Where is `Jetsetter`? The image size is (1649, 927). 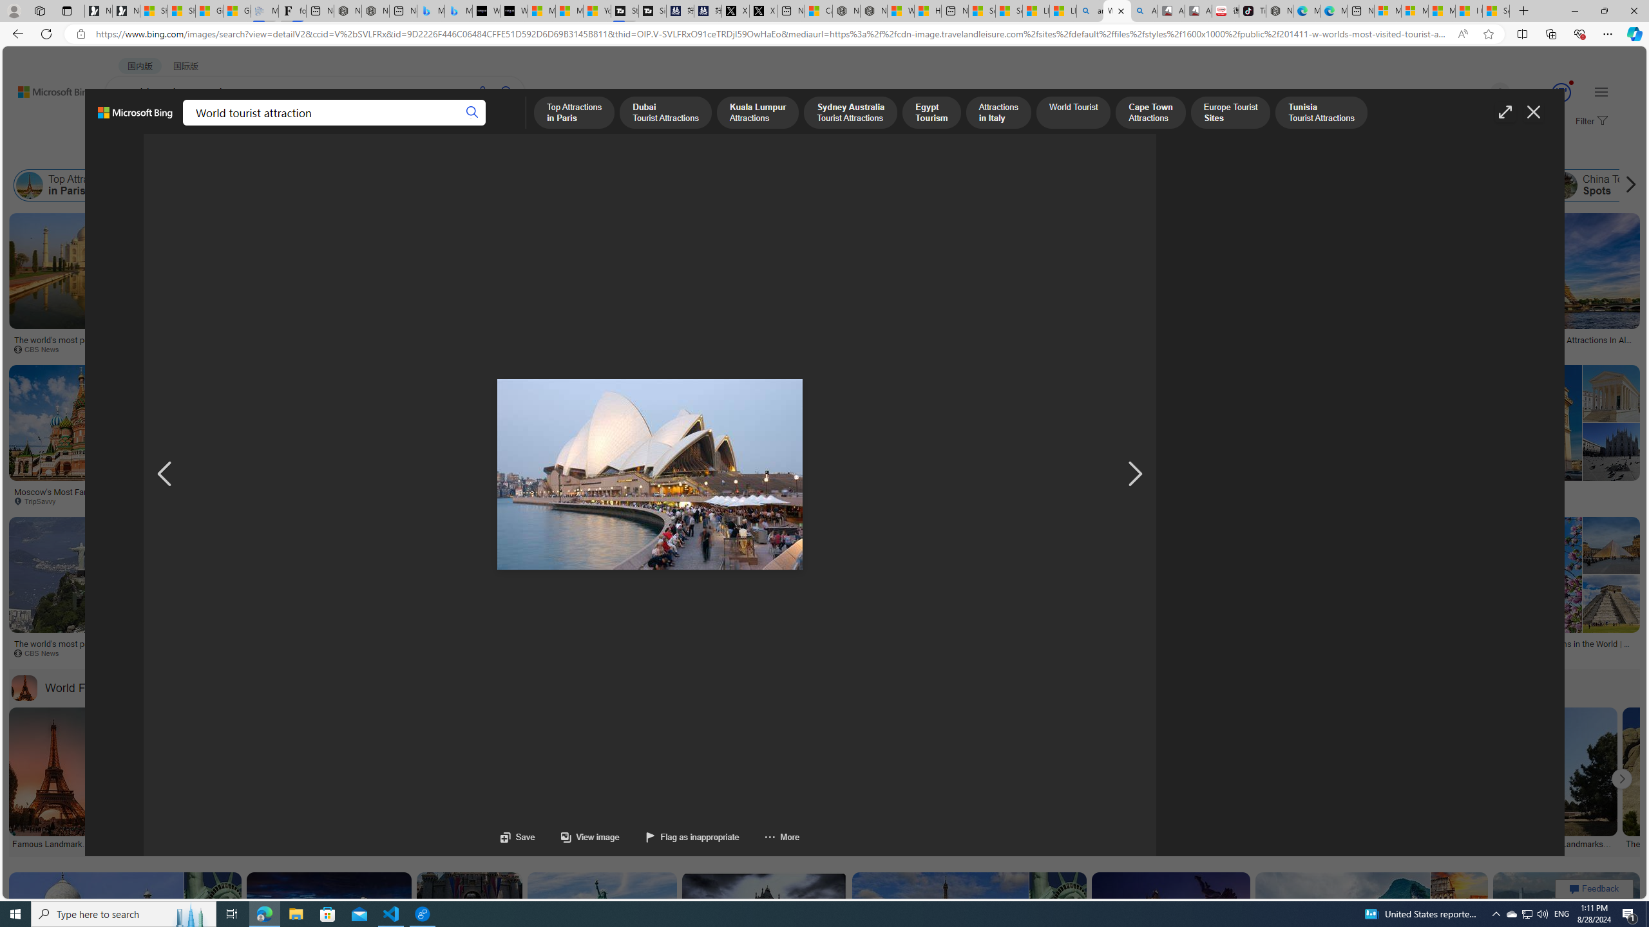
Jetsetter is located at coordinates (920, 349).